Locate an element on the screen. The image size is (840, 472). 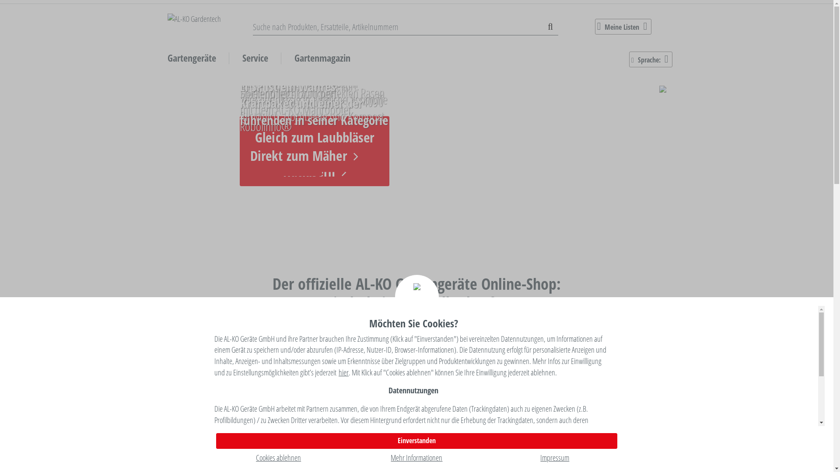
Cookies ablehnen is located at coordinates (278, 458).